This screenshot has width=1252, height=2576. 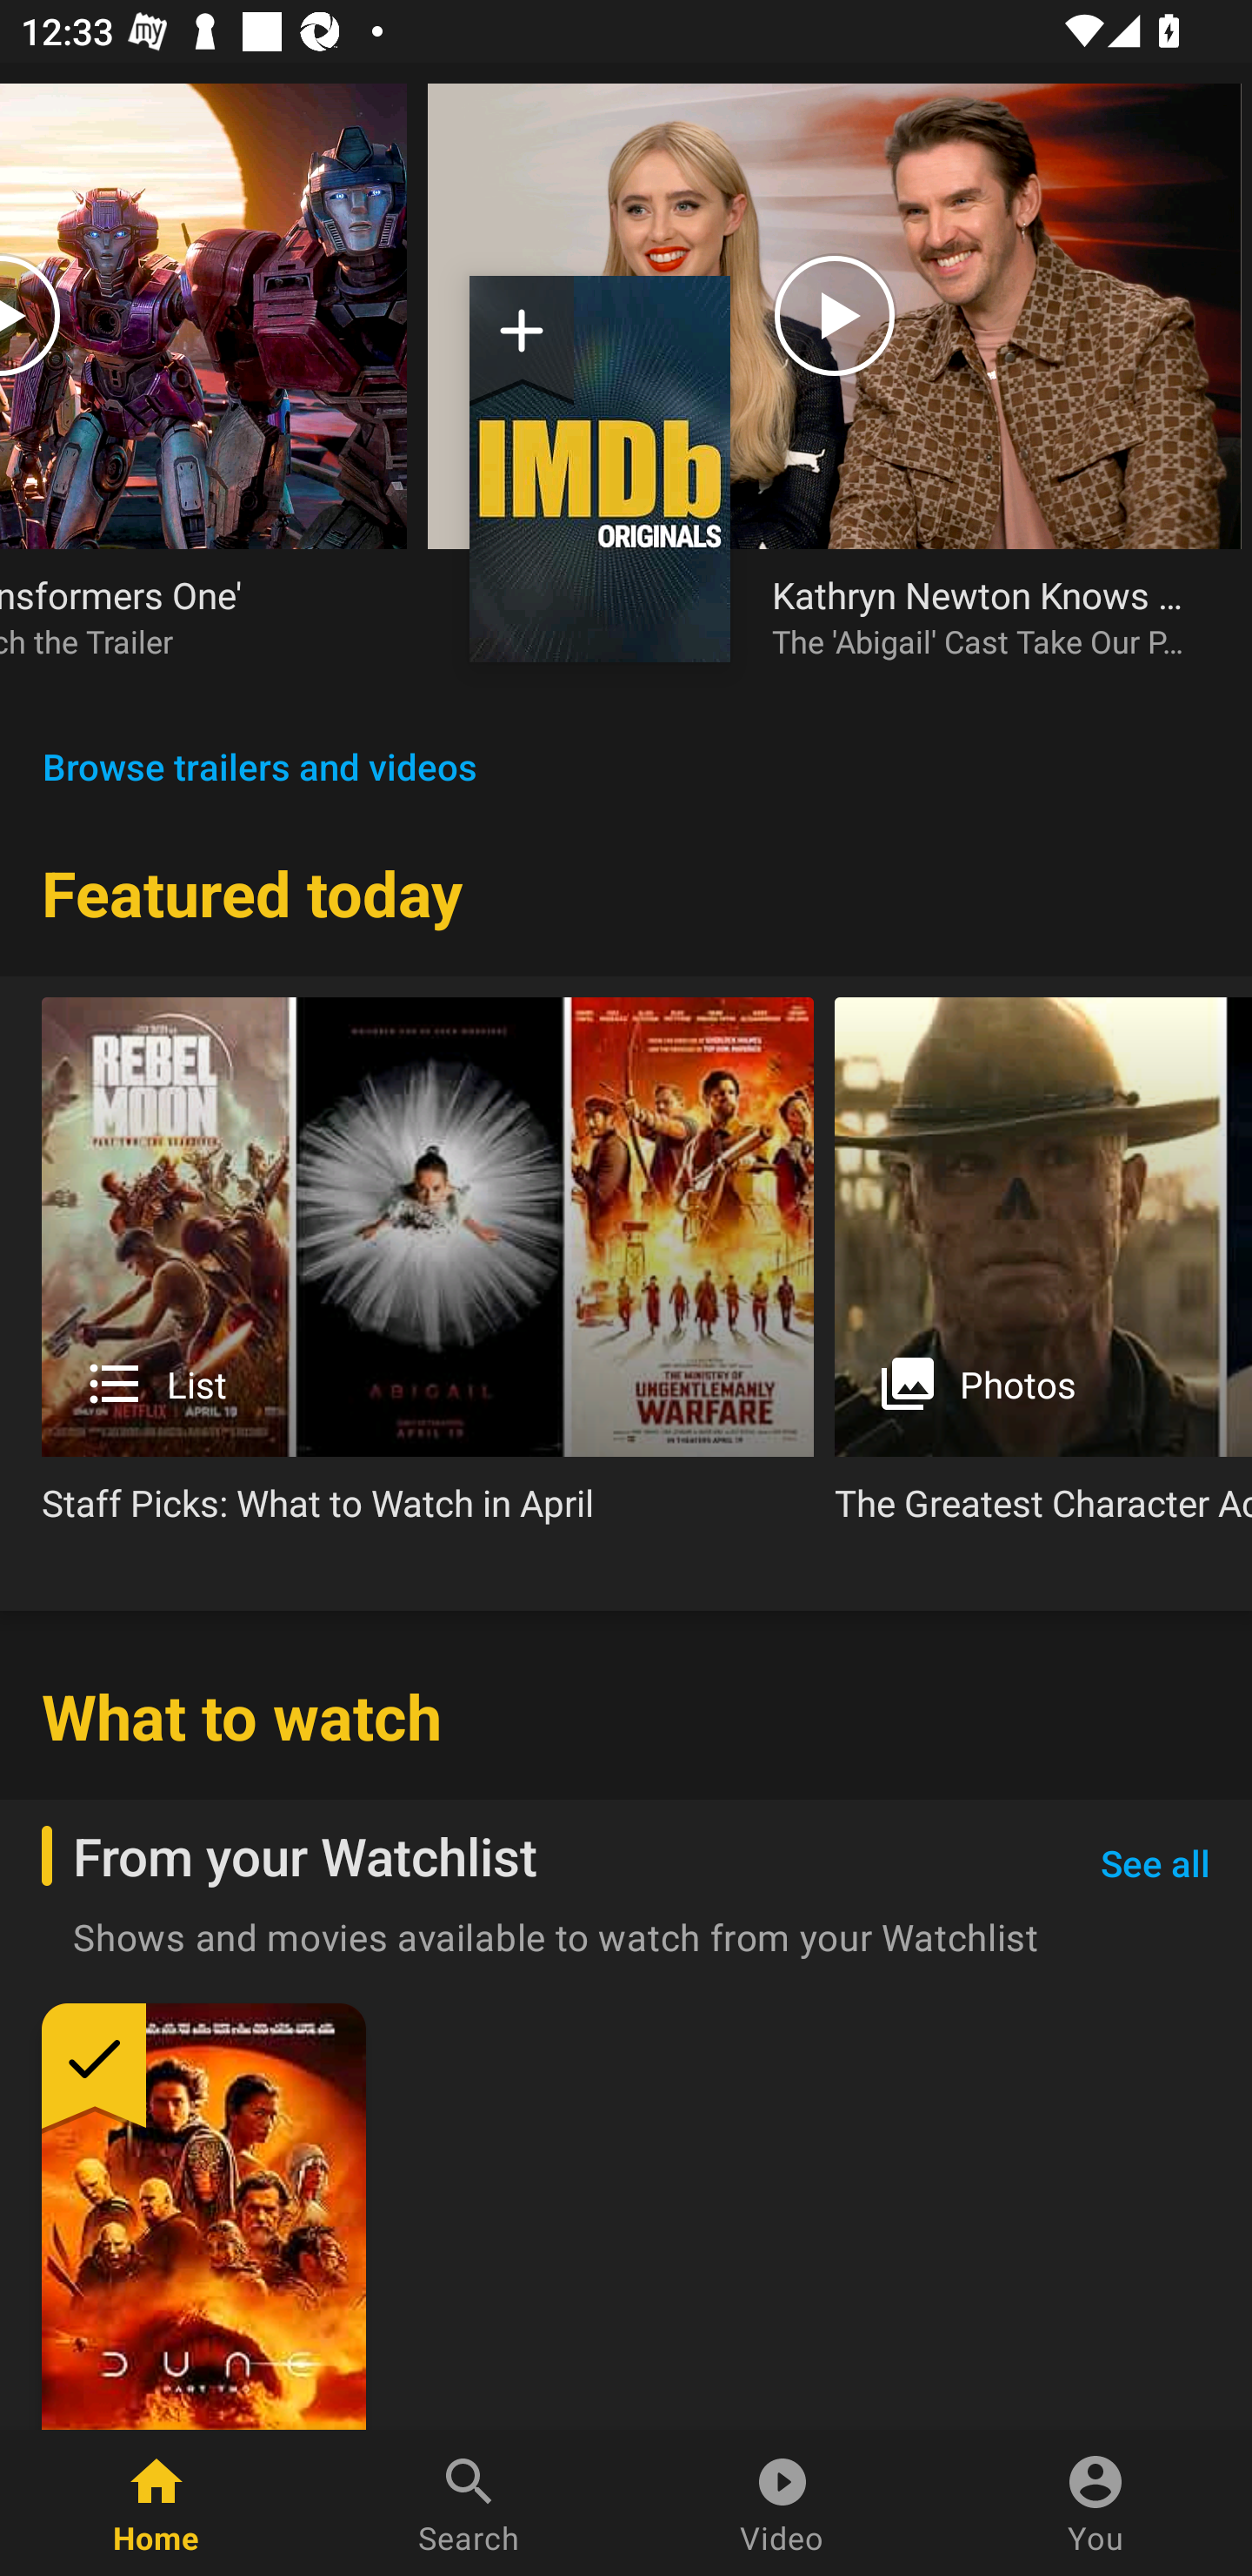 I want to click on Video, so click(x=782, y=2503).